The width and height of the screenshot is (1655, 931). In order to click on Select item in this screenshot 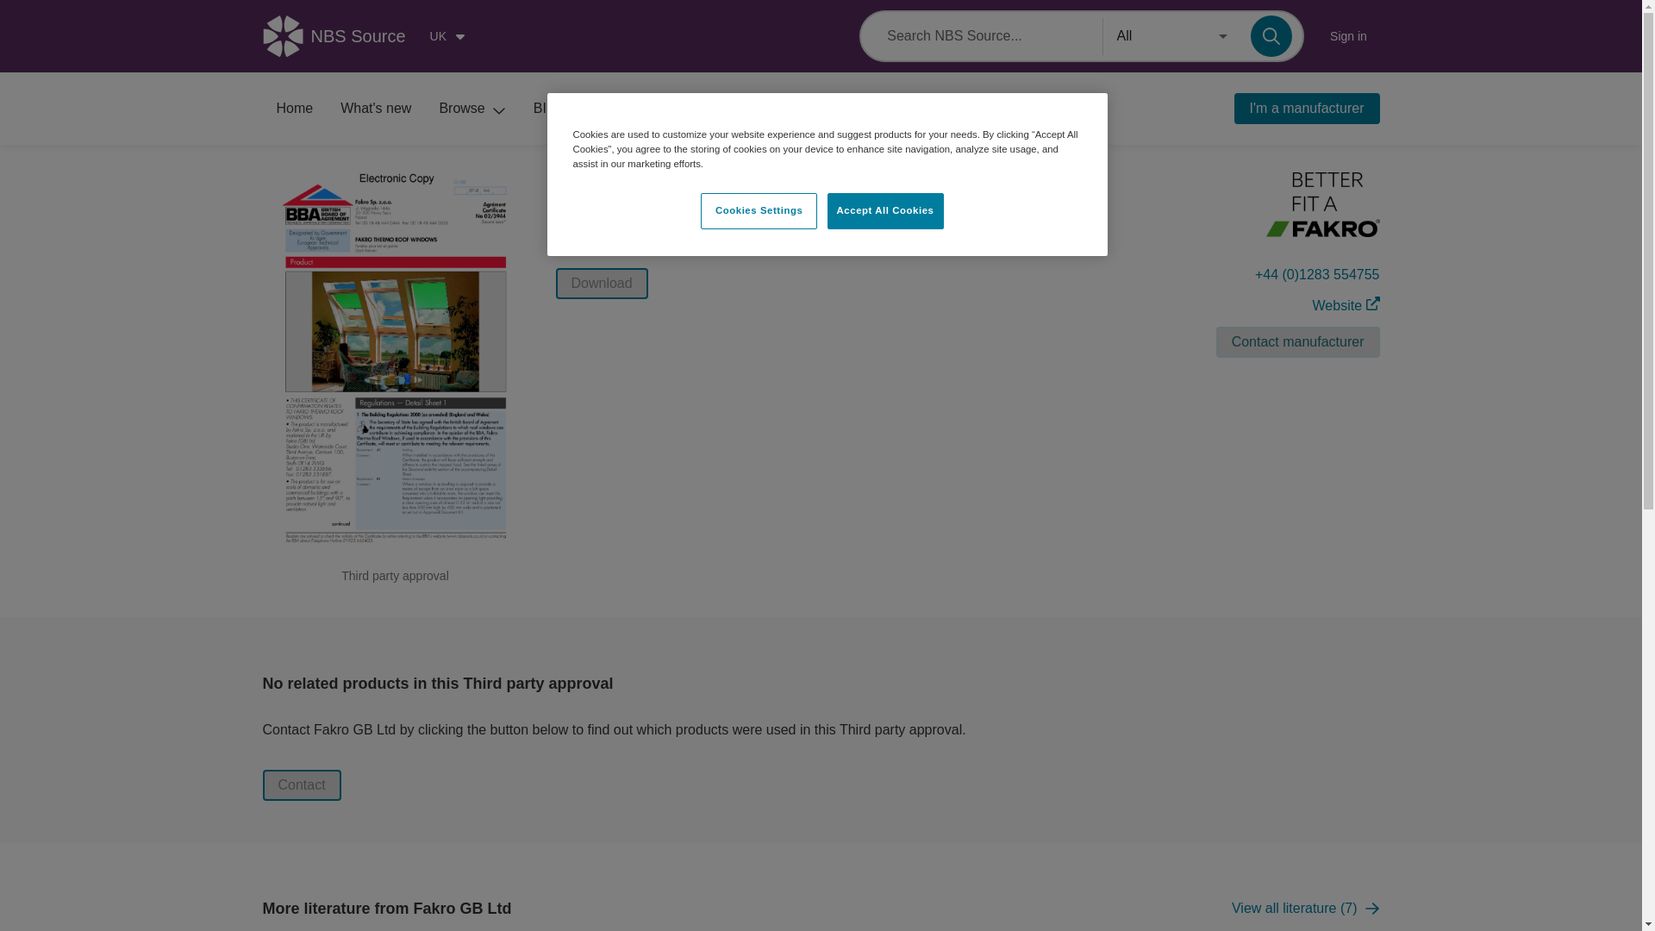, I will do `click(692, 219)`.